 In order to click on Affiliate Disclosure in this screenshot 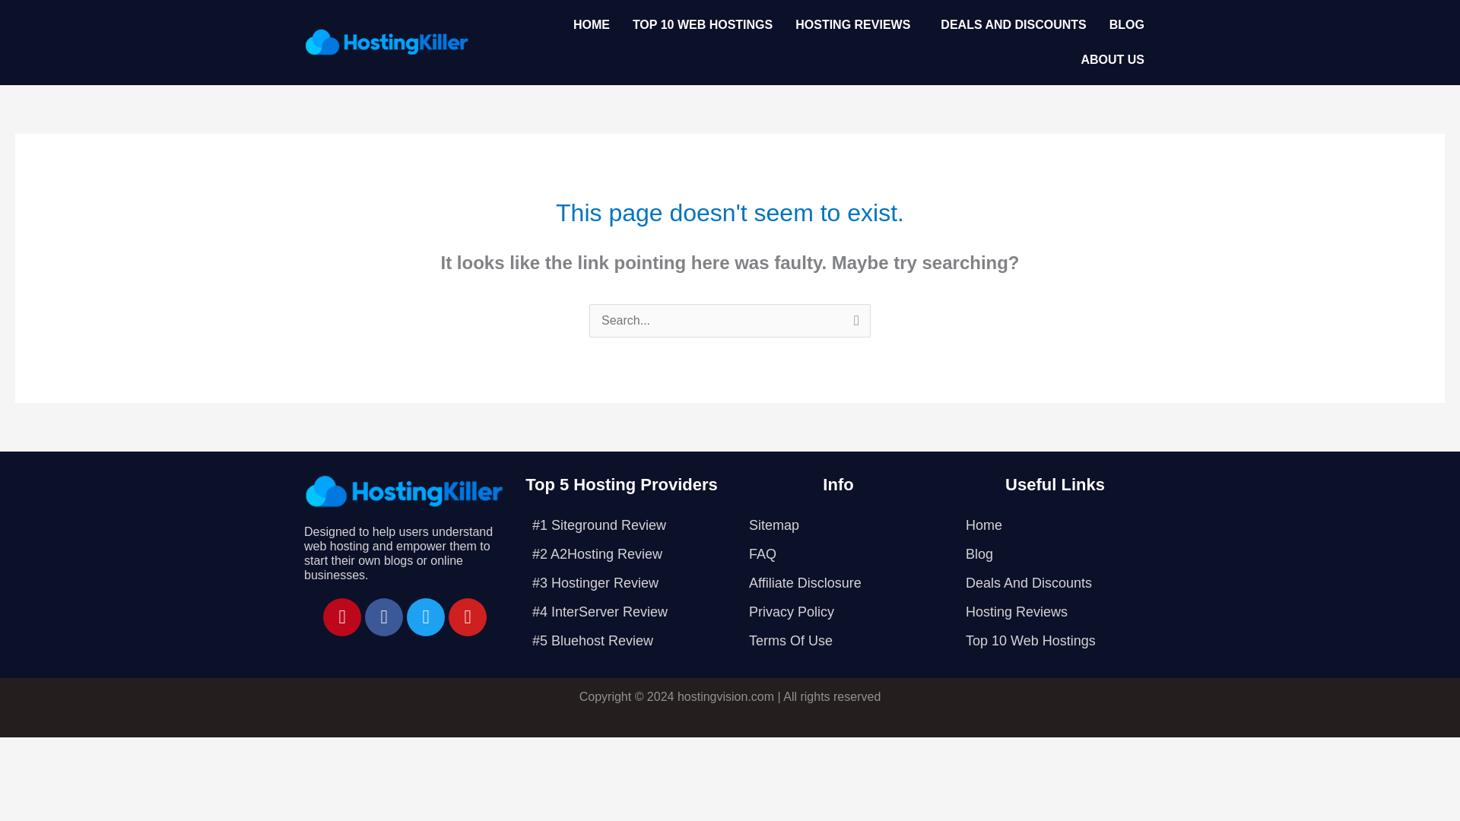, I will do `click(838, 583)`.